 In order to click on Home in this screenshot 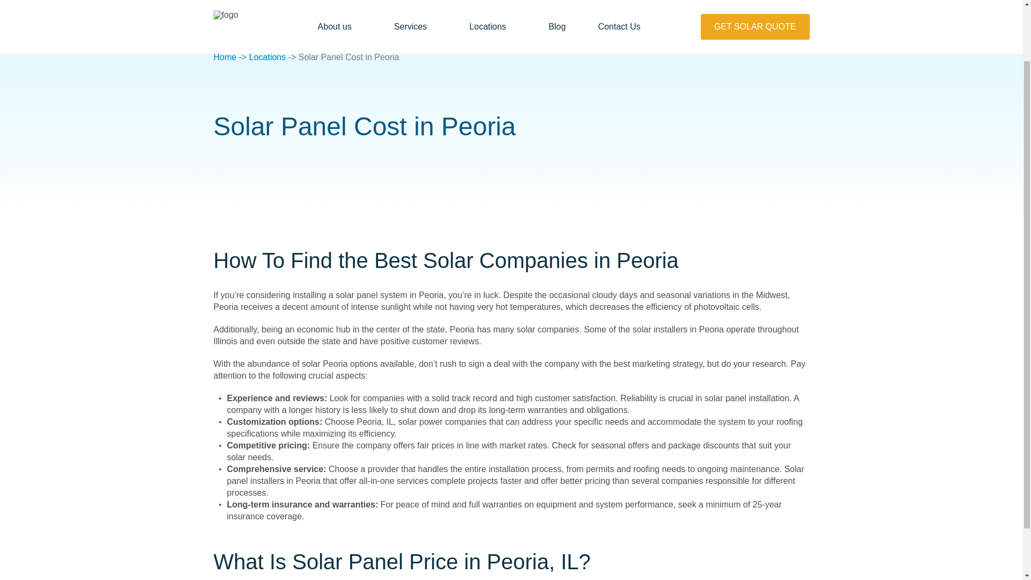, I will do `click(225, 57)`.